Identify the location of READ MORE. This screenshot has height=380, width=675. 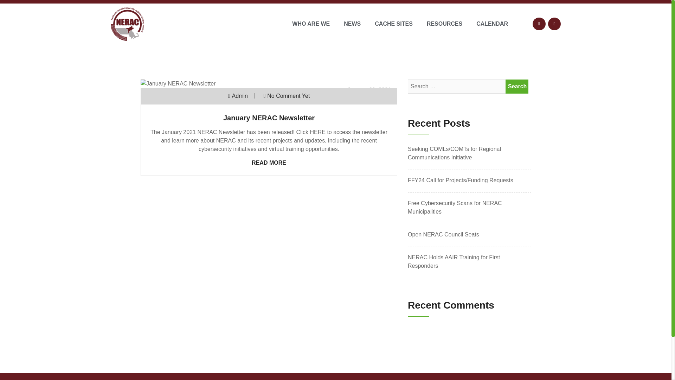
(269, 163).